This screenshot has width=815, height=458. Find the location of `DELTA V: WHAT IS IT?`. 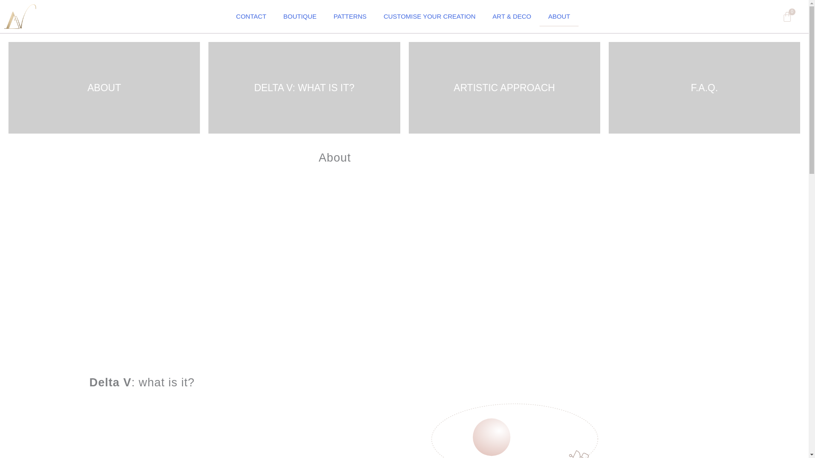

DELTA V: WHAT IS IT? is located at coordinates (304, 88).